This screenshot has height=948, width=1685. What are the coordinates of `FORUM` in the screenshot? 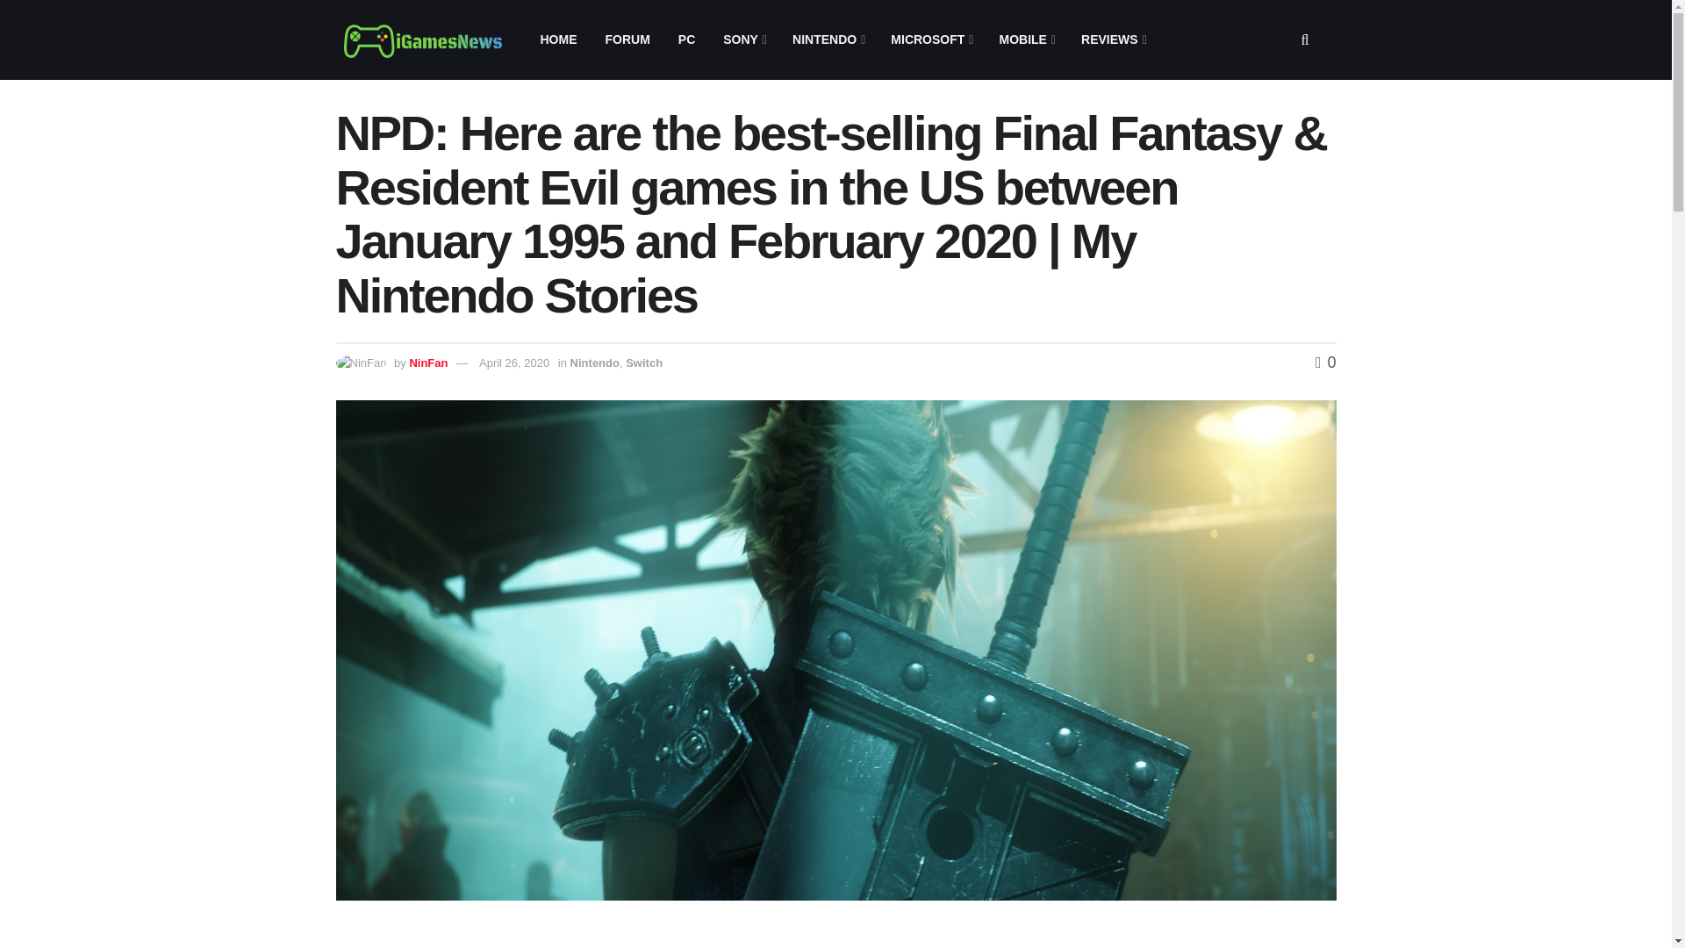 It's located at (627, 39).